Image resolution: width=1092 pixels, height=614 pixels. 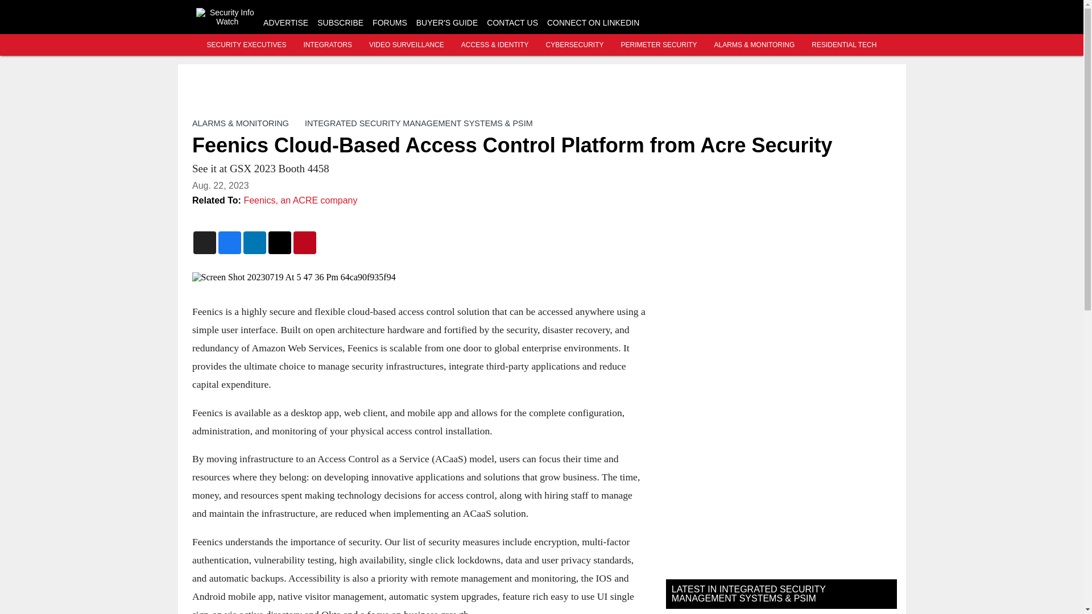 What do you see at coordinates (406, 45) in the screenshot?
I see `VIDEO SURVEILLANCE` at bounding box center [406, 45].